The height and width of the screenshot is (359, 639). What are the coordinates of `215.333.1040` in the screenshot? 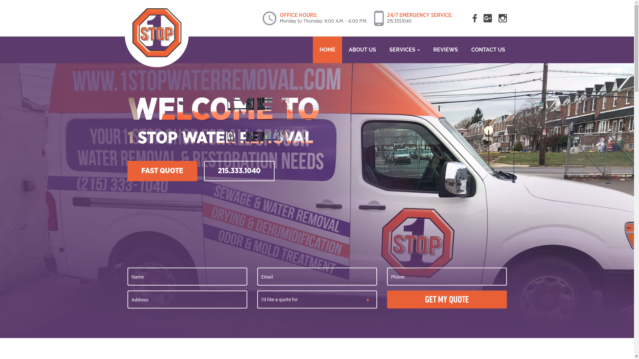 It's located at (239, 171).